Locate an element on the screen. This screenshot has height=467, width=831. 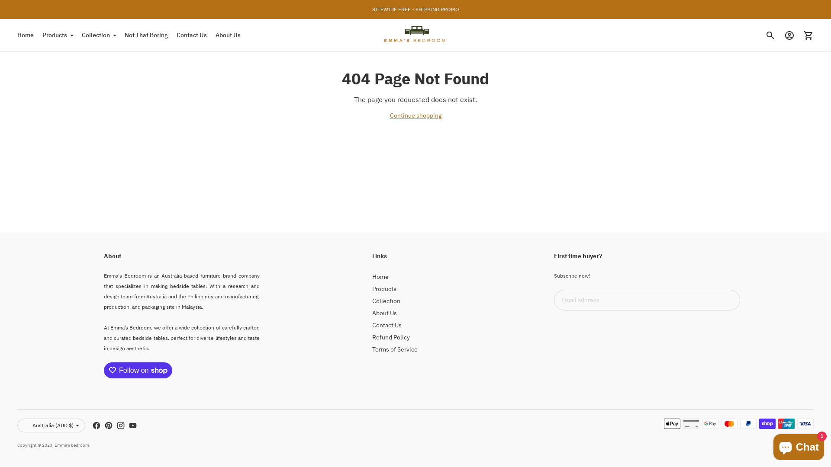
Contact Us is located at coordinates (387, 325).